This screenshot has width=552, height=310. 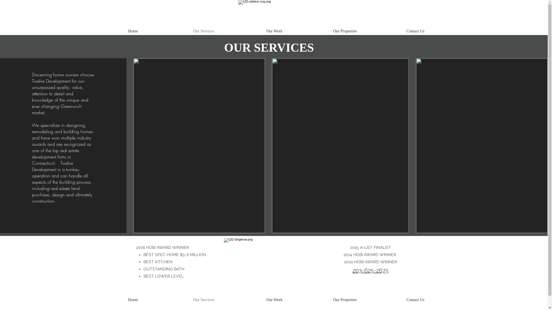 What do you see at coordinates (415, 300) in the screenshot?
I see `Contact Us` at bounding box center [415, 300].